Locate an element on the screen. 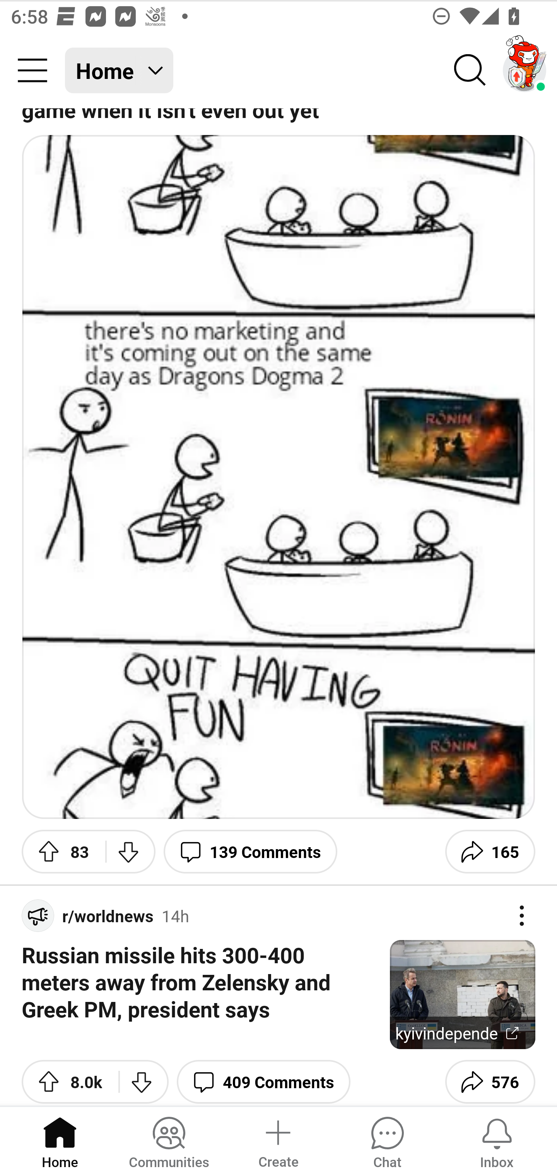 The width and height of the screenshot is (557, 1176). Search is located at coordinates (470, 70).